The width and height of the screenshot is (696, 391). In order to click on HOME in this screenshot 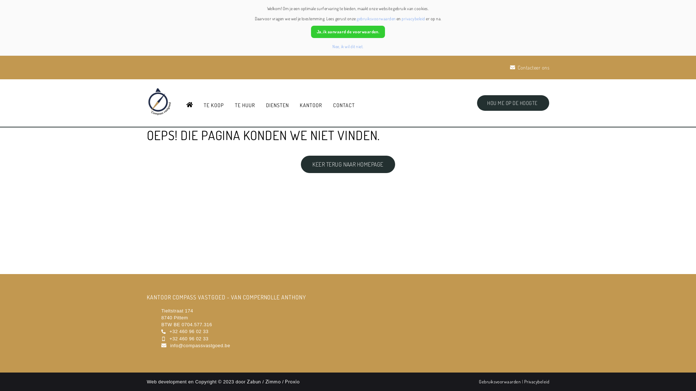, I will do `click(190, 106)`.